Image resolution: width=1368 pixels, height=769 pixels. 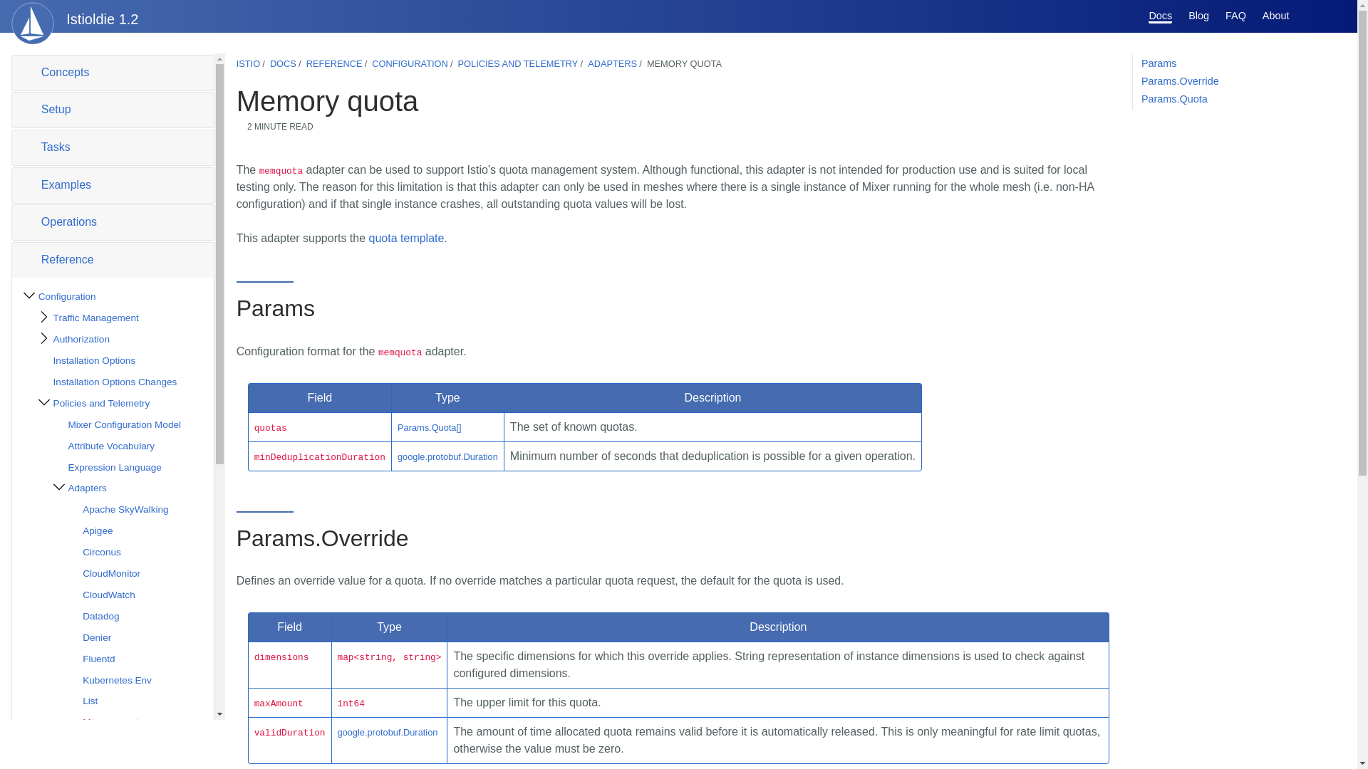 What do you see at coordinates (1198, 16) in the screenshot?
I see `Posts about using Istio.` at bounding box center [1198, 16].